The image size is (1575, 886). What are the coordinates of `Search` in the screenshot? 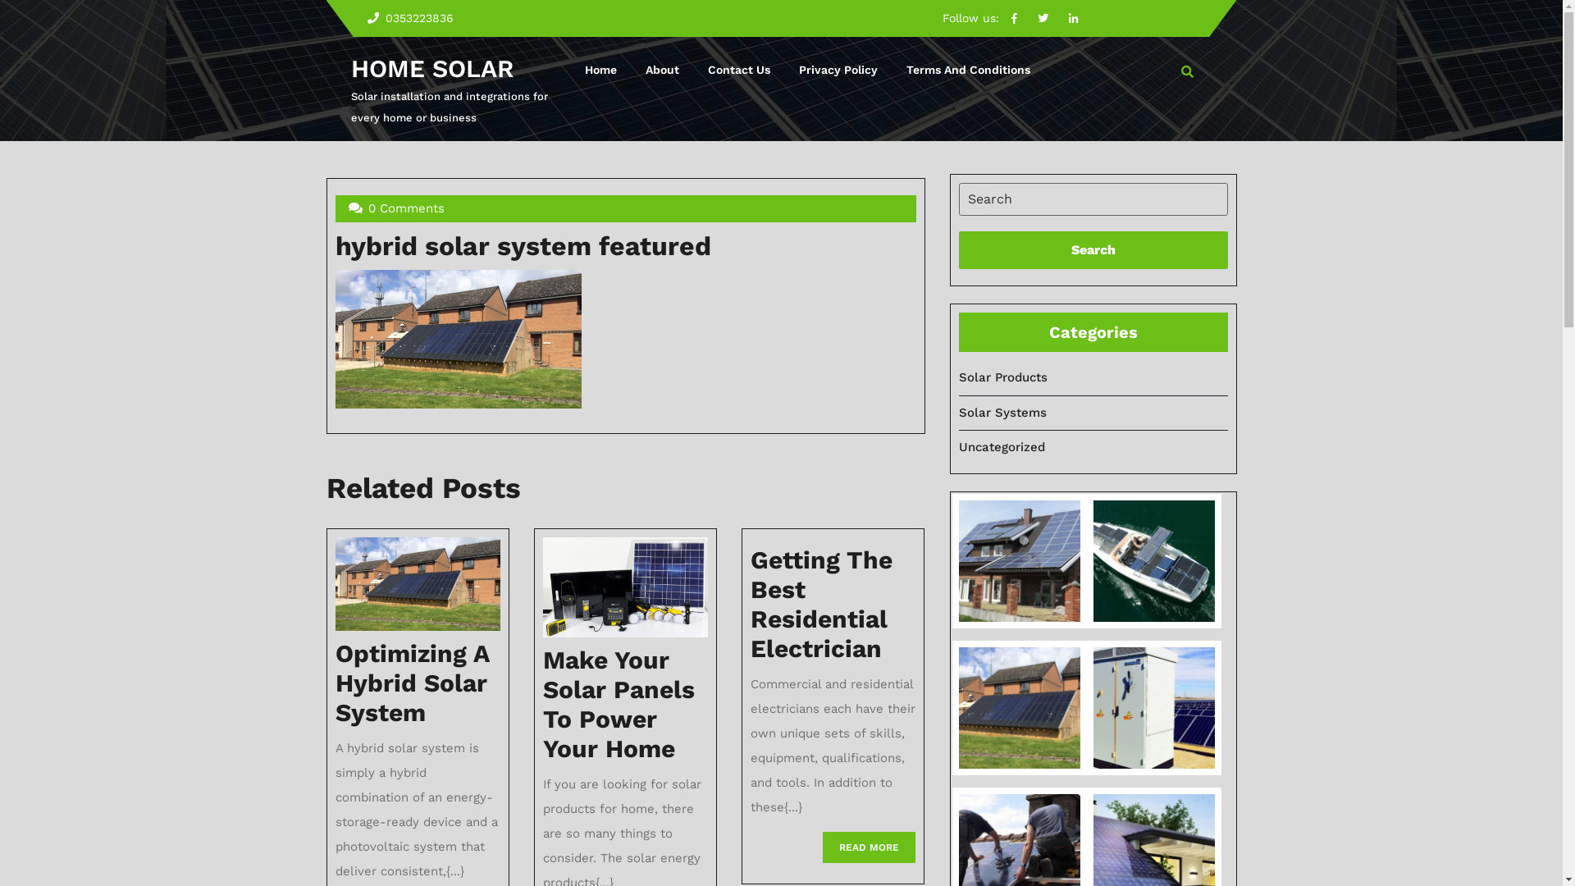 It's located at (1093, 250).